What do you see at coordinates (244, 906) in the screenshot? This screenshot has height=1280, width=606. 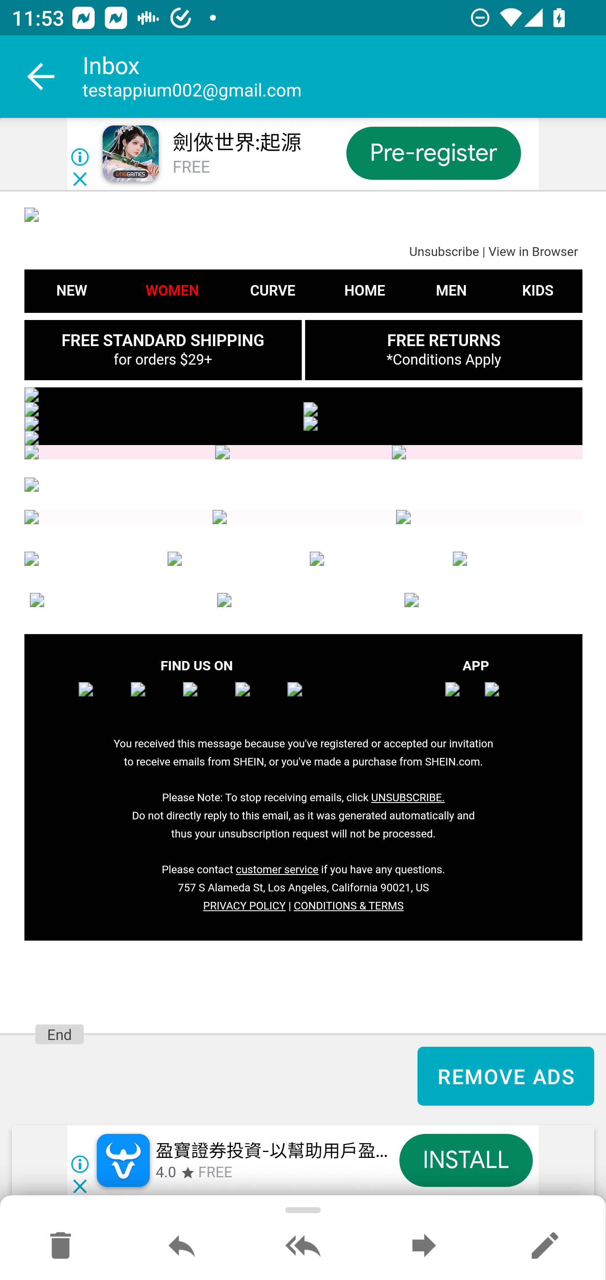 I see `PRIVACY POLICY` at bounding box center [244, 906].